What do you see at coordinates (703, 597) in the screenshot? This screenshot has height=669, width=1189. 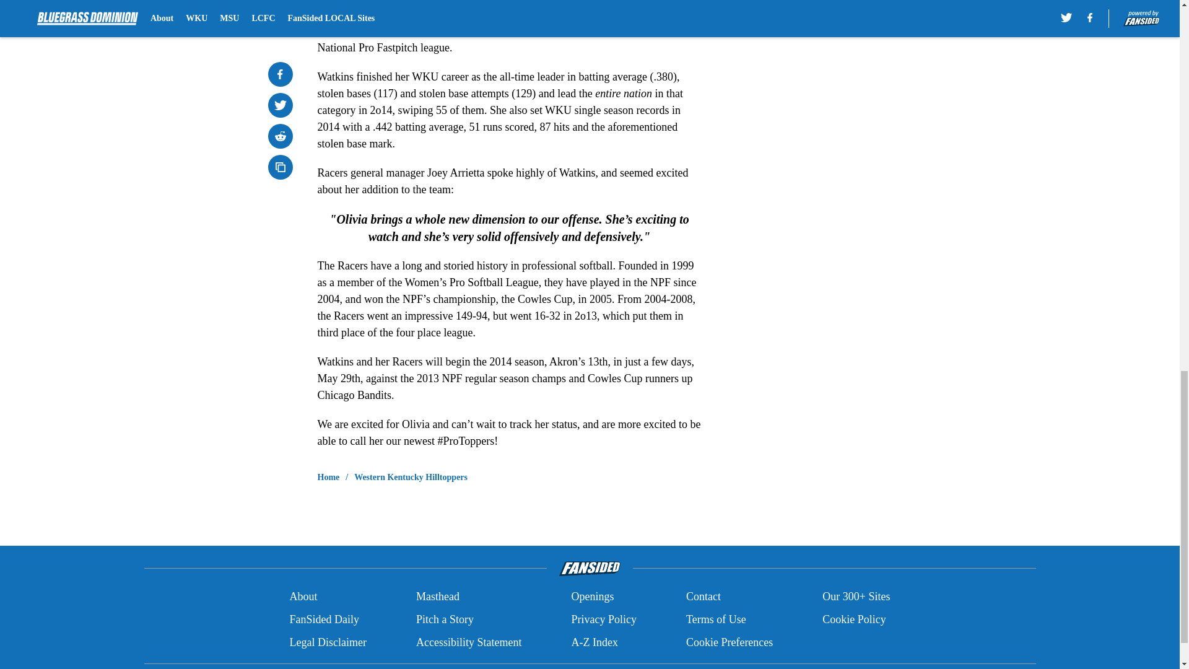 I see `Contact` at bounding box center [703, 597].